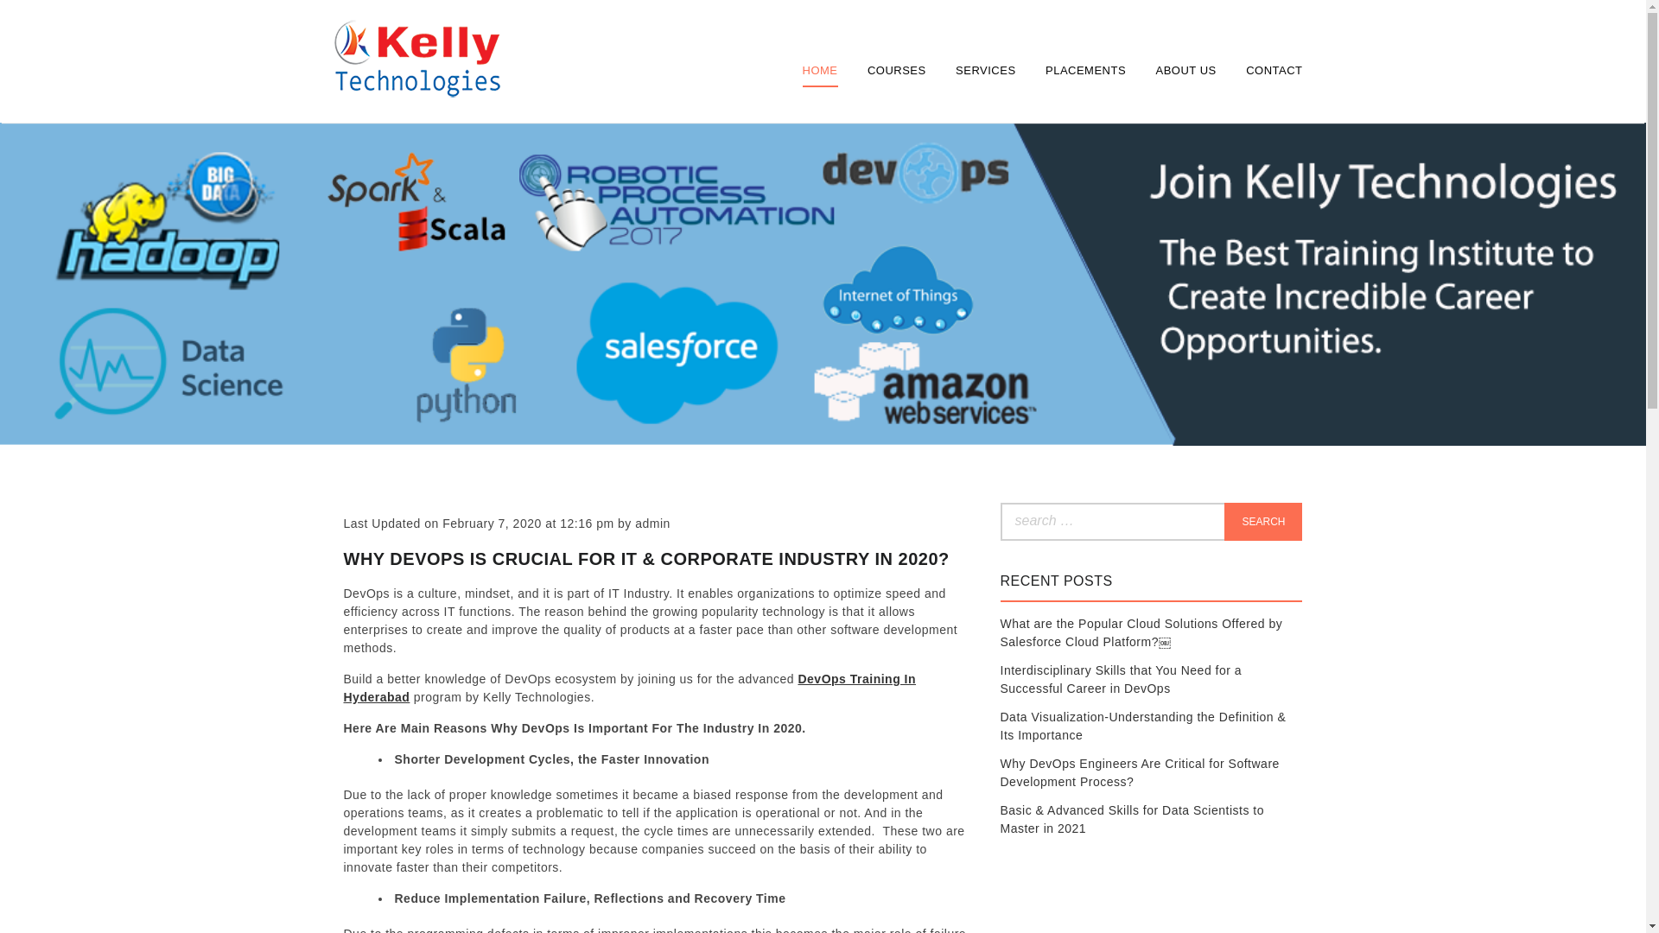 This screenshot has height=933, width=1659. I want to click on BLOG KELLY TECHNOLOGIES, so click(415, 140).